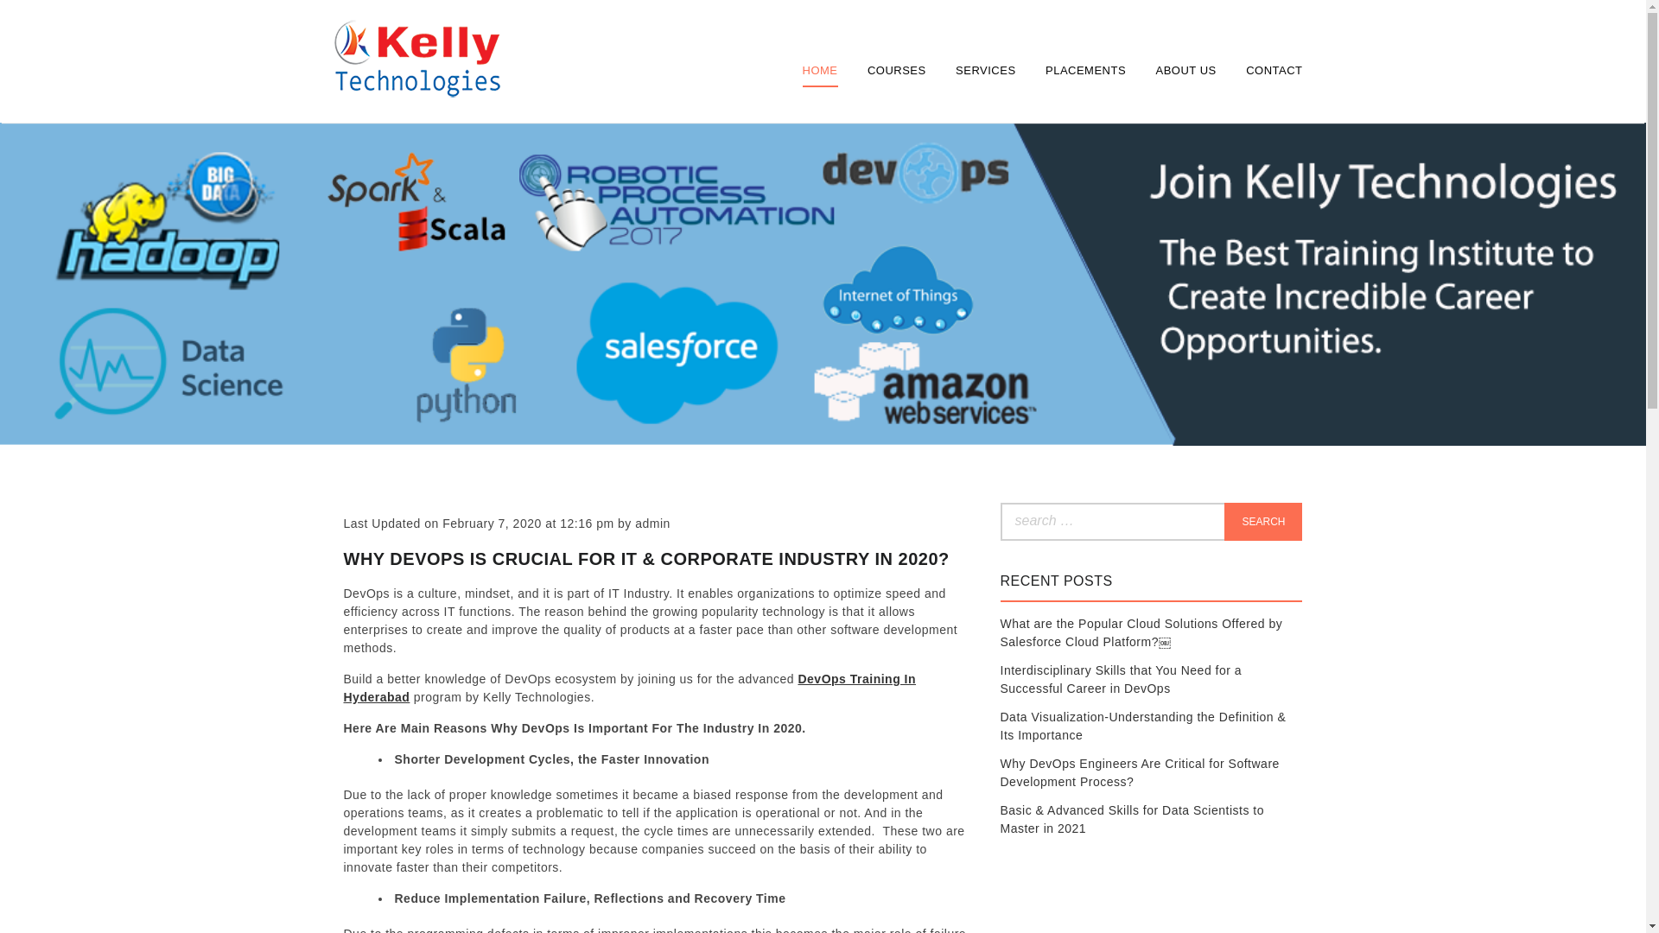 This screenshot has height=933, width=1659. I want to click on BLOG KELLY TECHNOLOGIES, so click(415, 140).